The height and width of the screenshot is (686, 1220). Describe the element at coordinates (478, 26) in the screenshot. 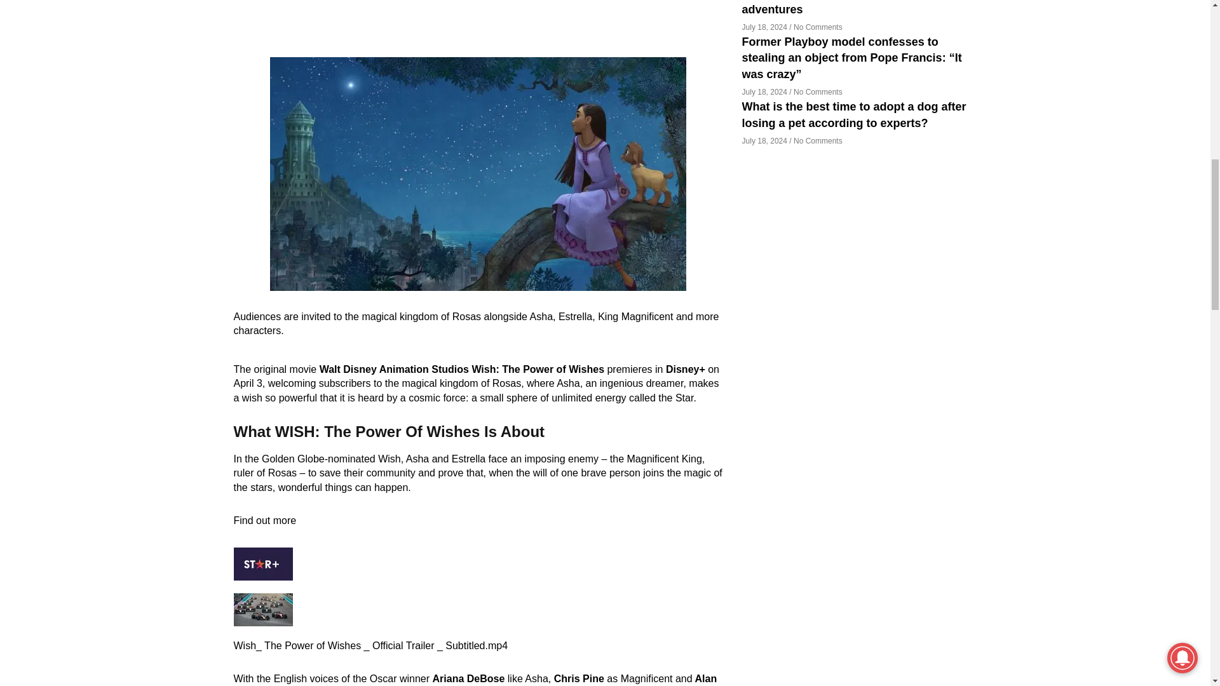

I see `Advertisement` at that location.